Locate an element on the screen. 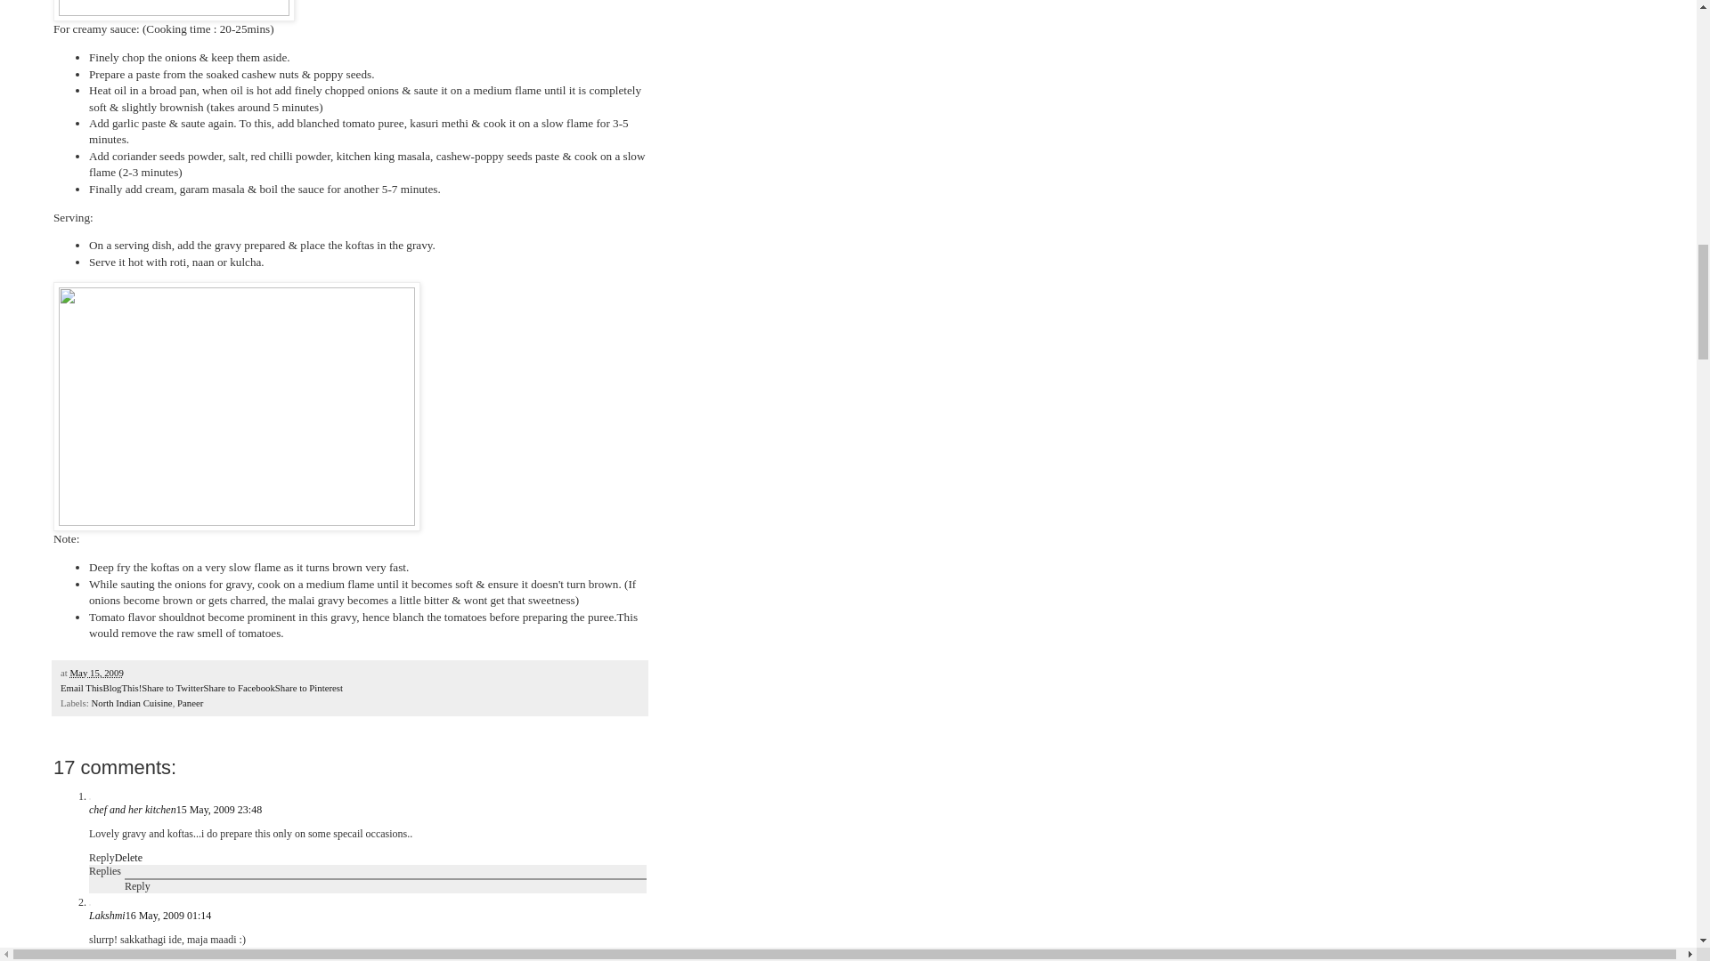  Lakshmi is located at coordinates (107, 915).